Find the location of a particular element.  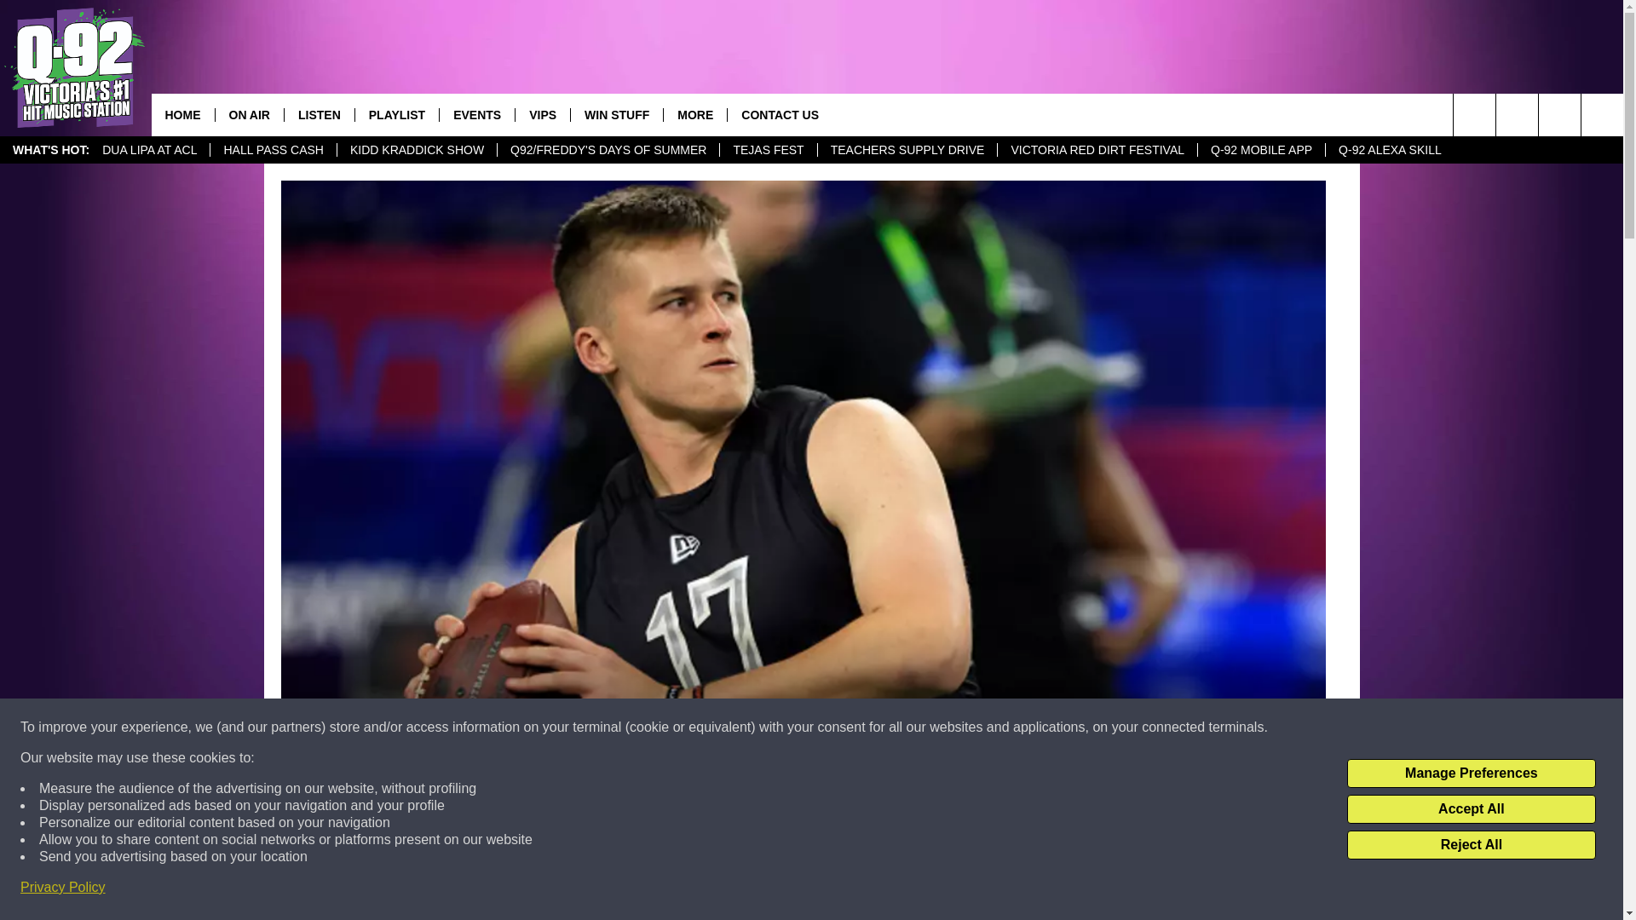

VIPS is located at coordinates (542, 114).